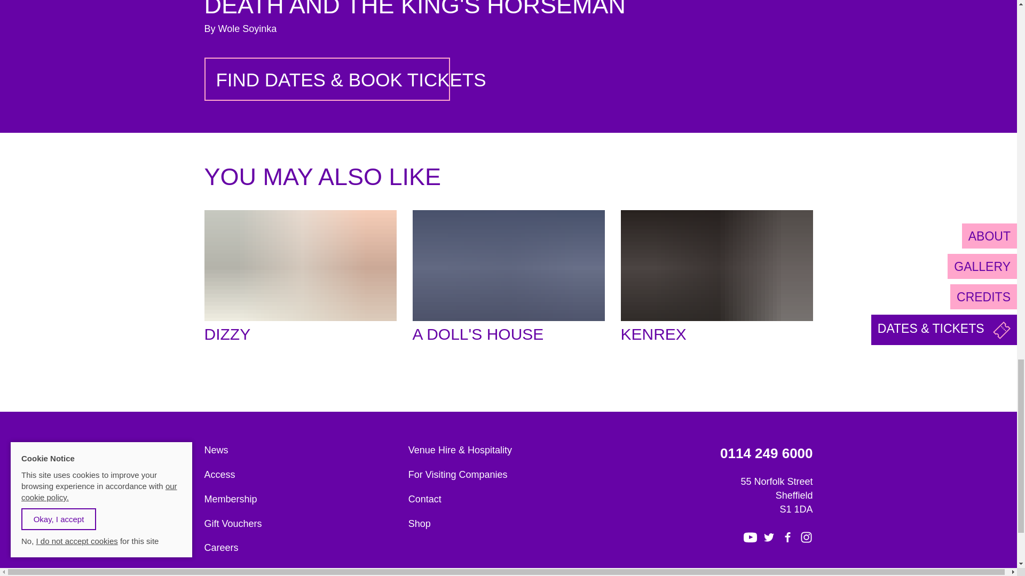  I want to click on Gift Vouchers, so click(301, 524).